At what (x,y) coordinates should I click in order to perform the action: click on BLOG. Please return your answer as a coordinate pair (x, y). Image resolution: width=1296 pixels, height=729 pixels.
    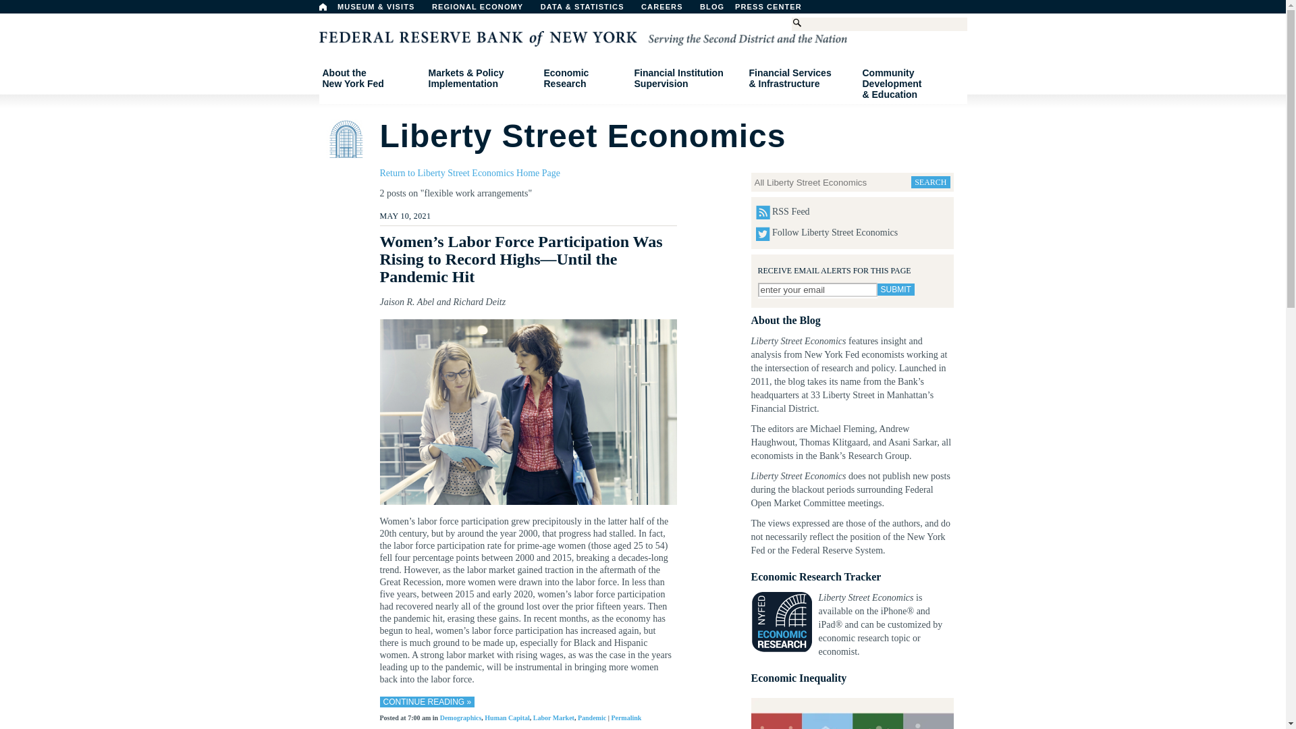
    Looking at the image, I should click on (747, 10).